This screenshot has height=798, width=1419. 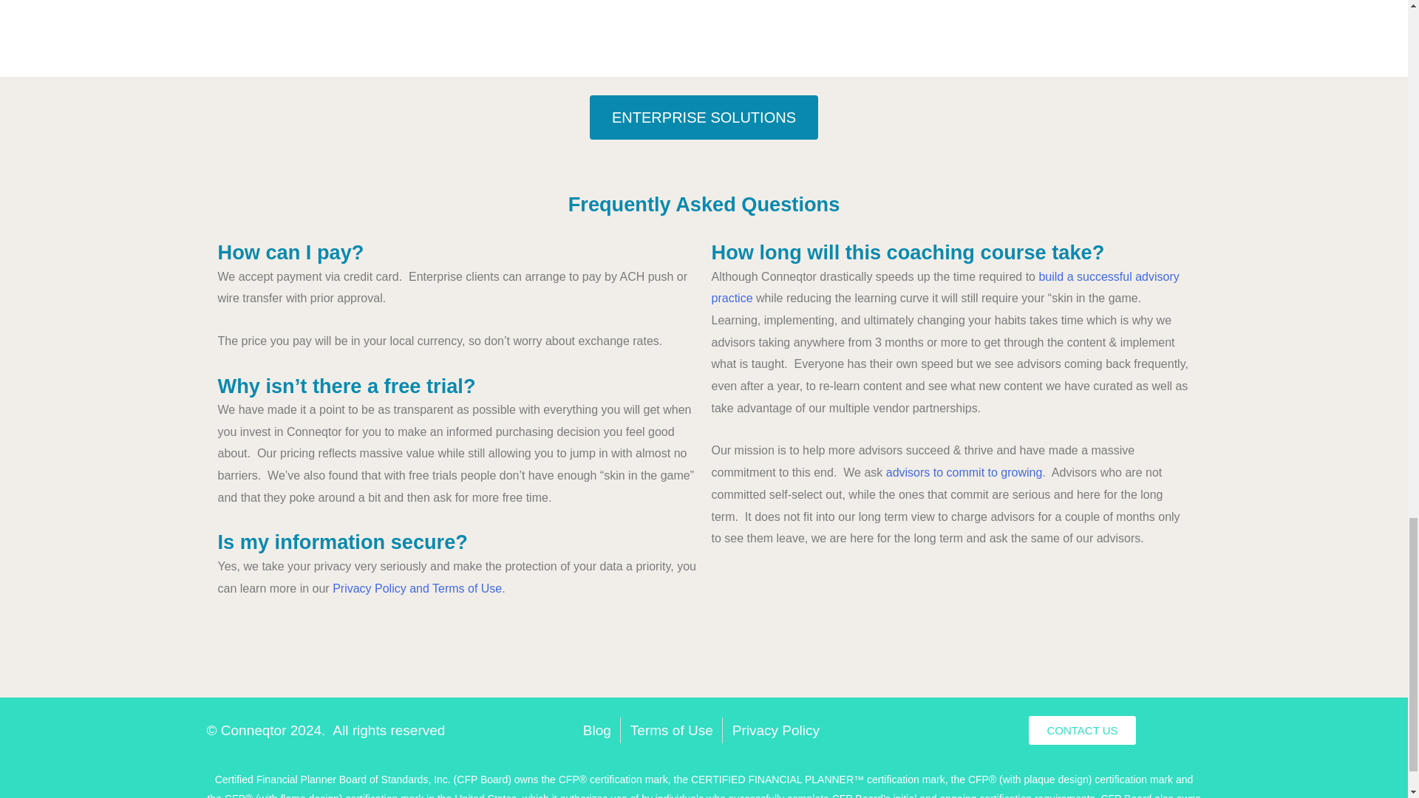 I want to click on Privacy Policy, so click(x=776, y=730).